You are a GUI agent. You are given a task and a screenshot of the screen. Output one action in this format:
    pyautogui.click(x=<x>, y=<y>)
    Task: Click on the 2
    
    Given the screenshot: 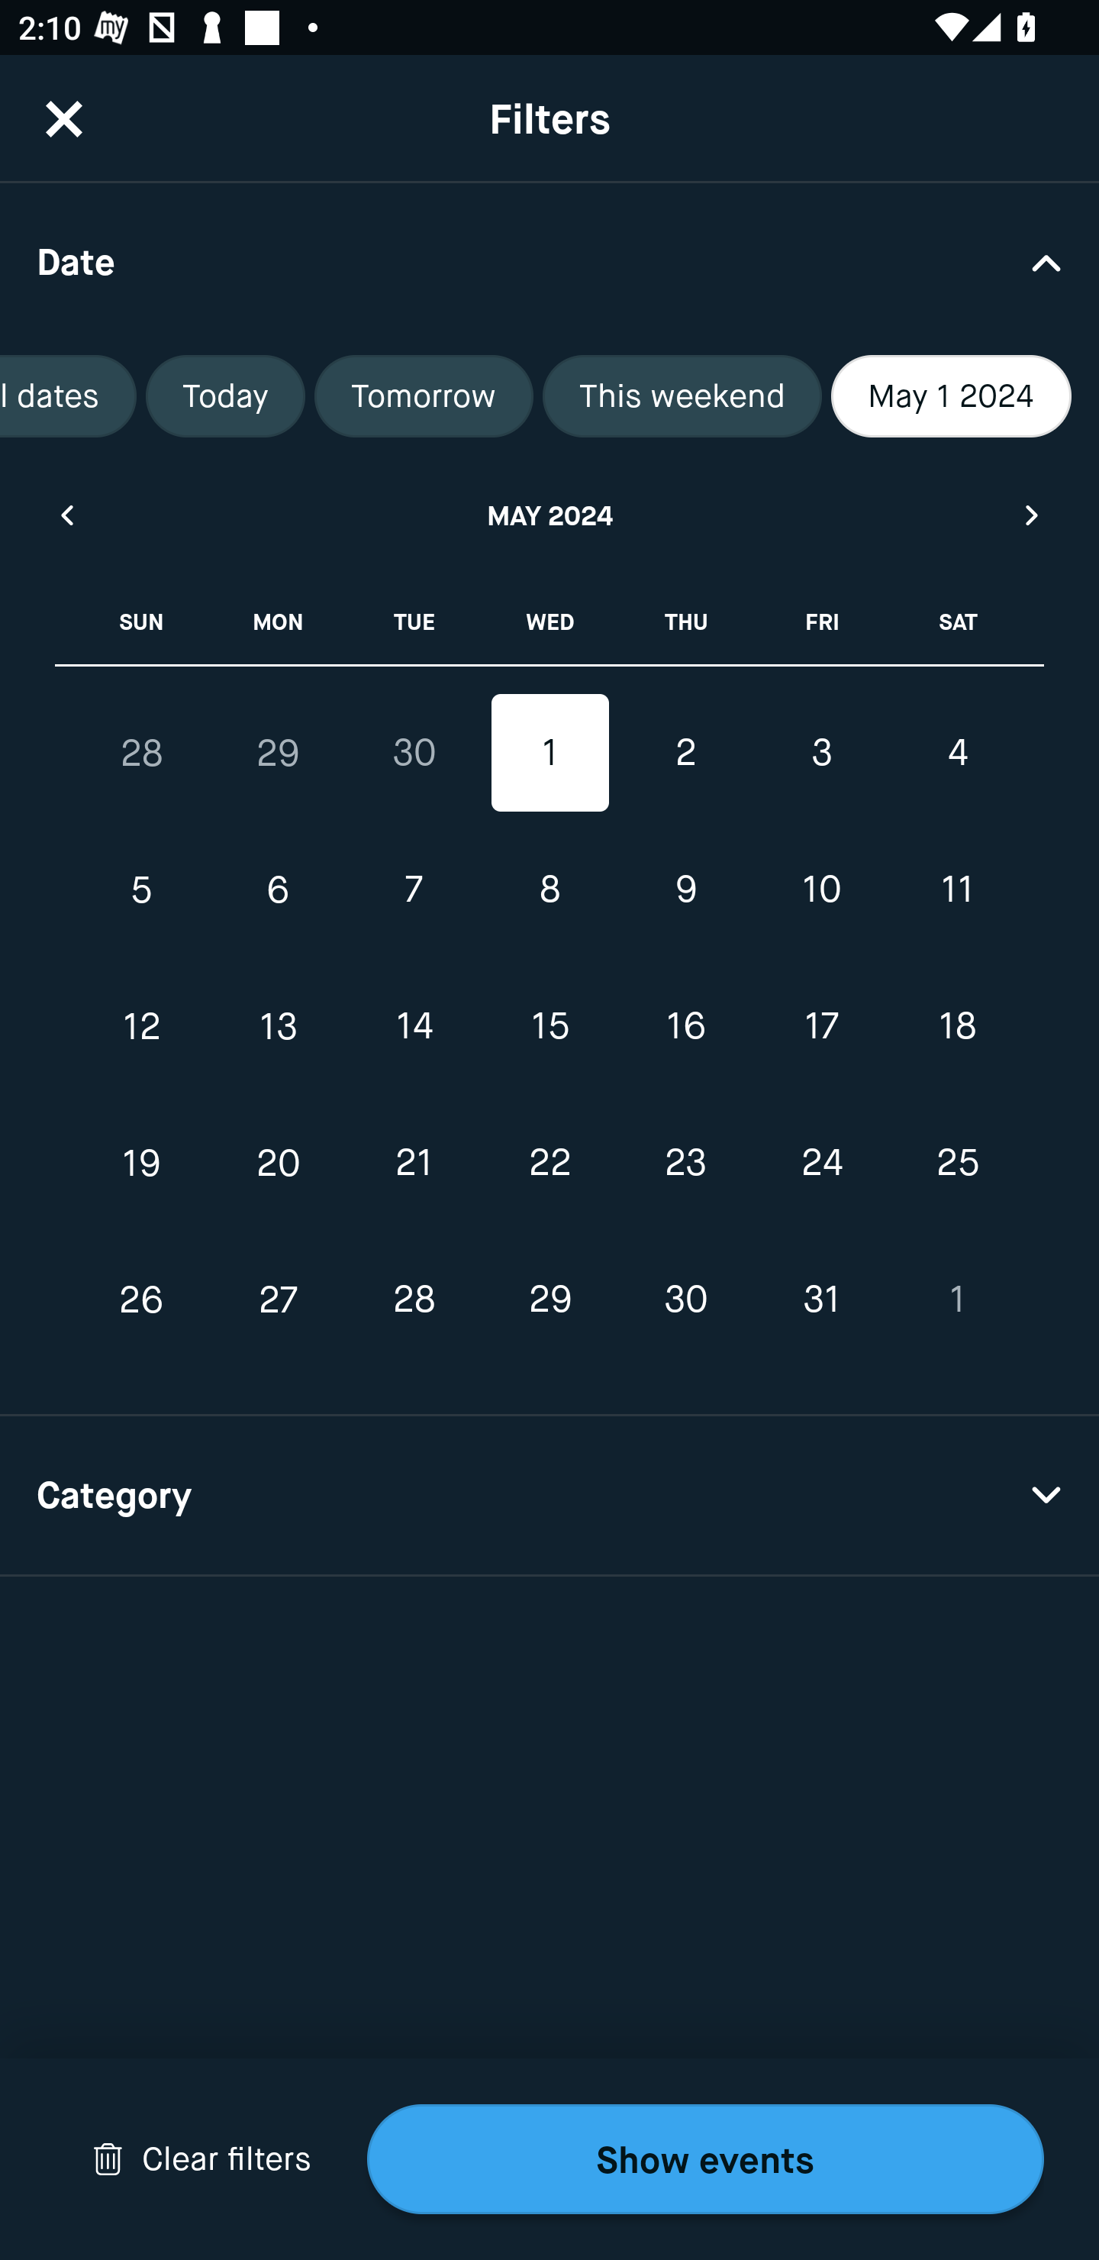 What is the action you would take?
    pyautogui.click(x=685, y=752)
    